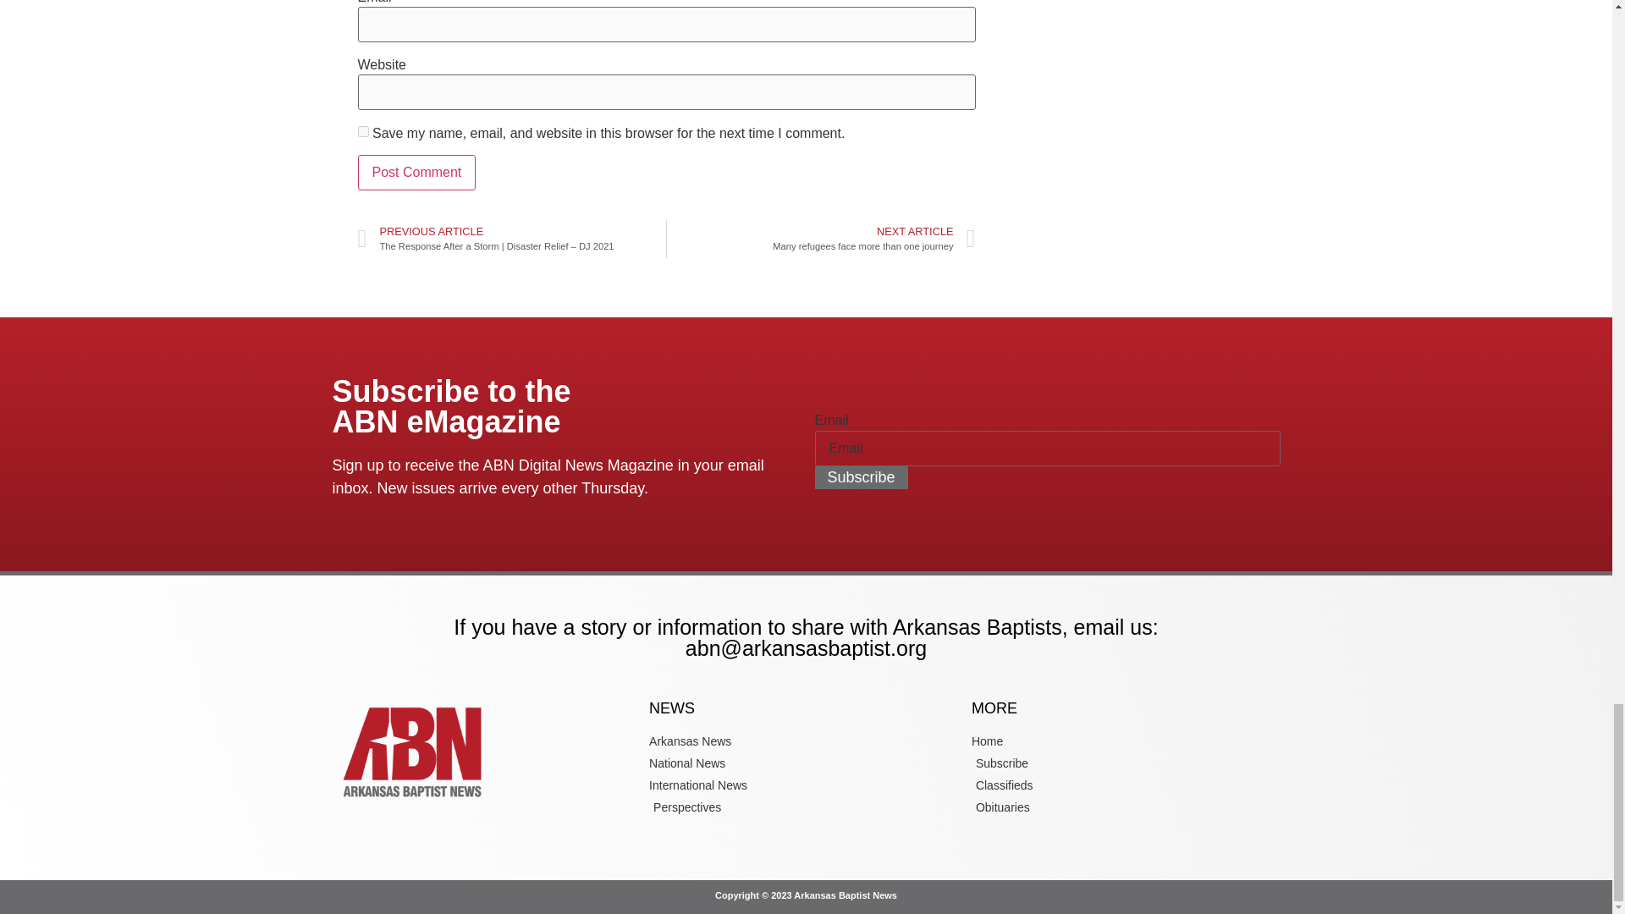 This screenshot has height=914, width=1625. Describe the element at coordinates (860, 477) in the screenshot. I see `Subscribe` at that location.